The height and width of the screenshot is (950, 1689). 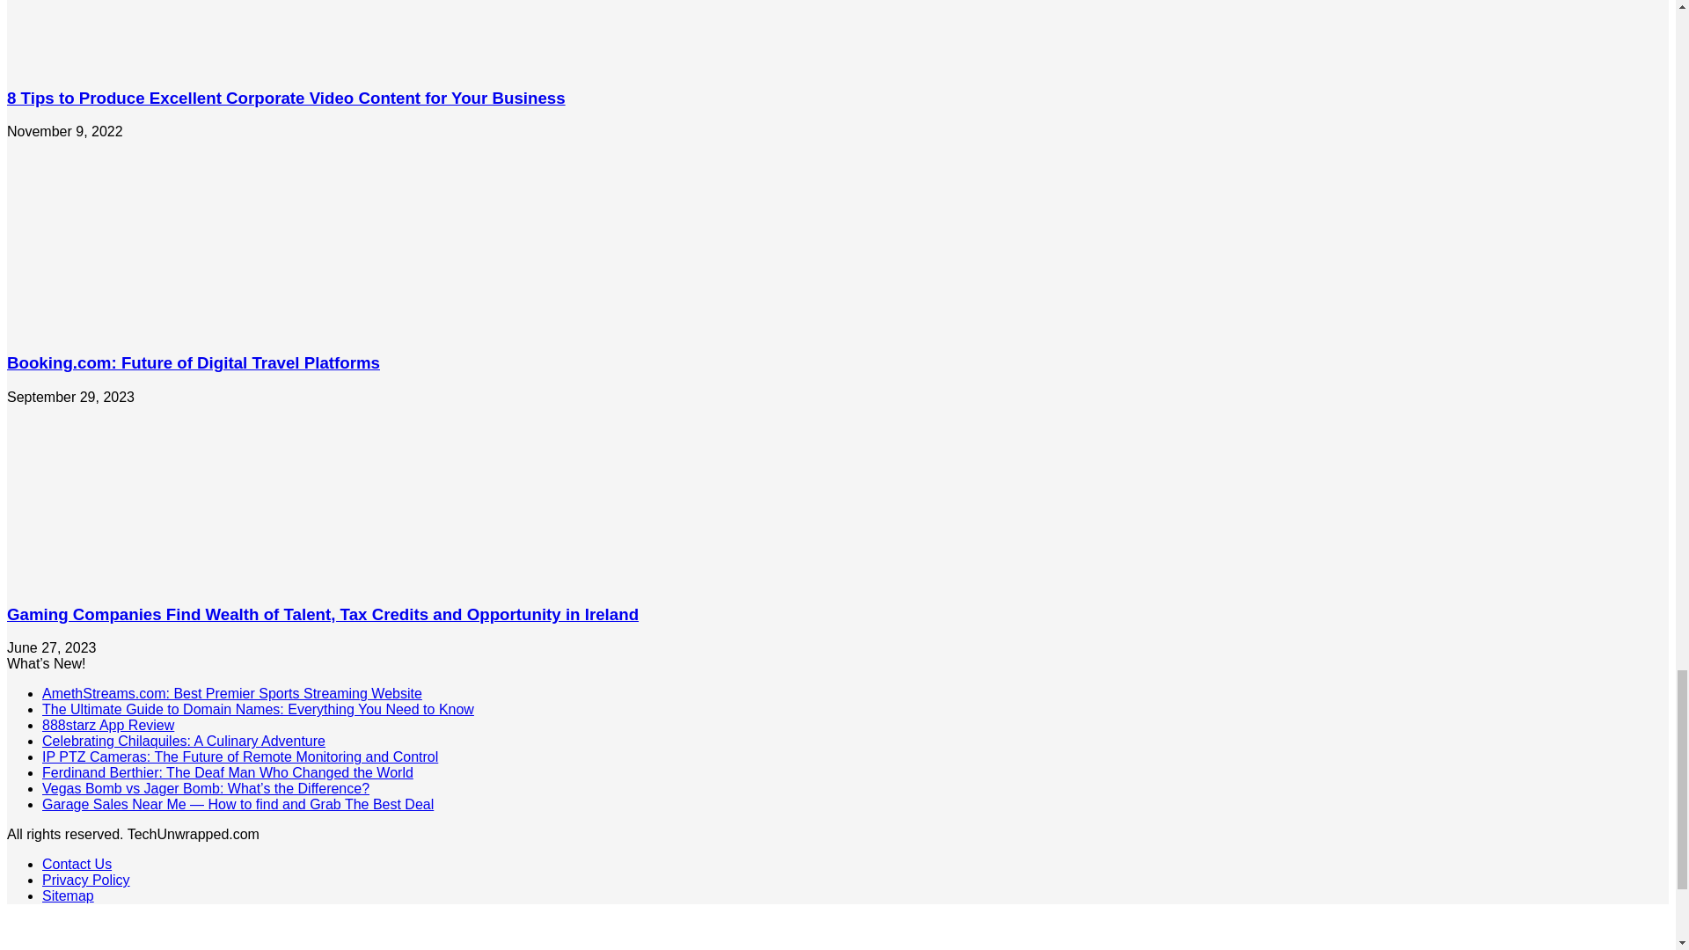 I want to click on Booking.com: Future of Digital Travel Platforms, so click(x=194, y=362).